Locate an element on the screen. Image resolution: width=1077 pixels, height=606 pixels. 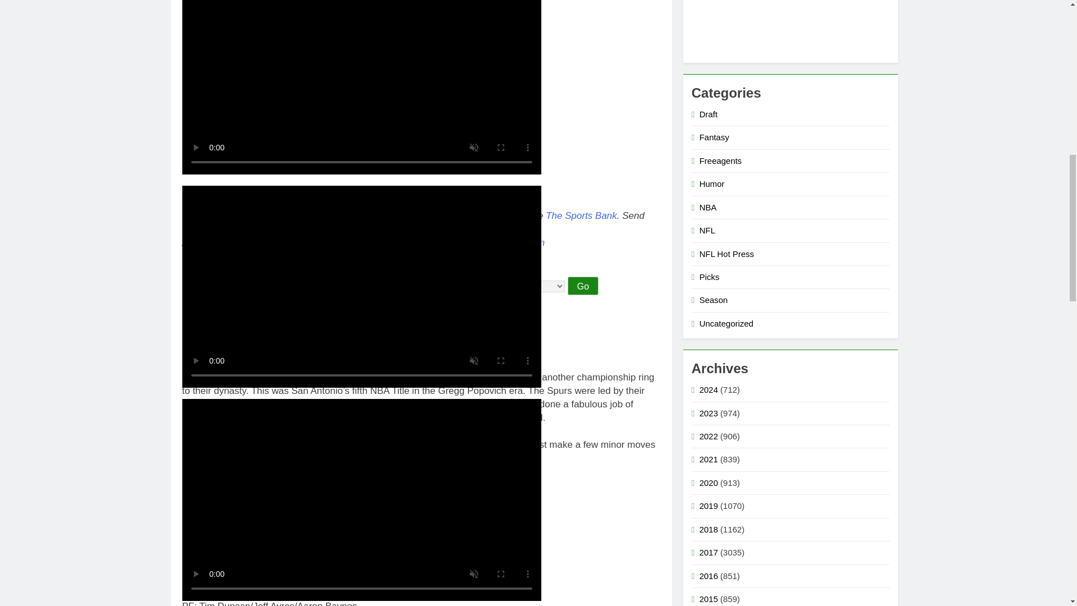
Go is located at coordinates (583, 285).